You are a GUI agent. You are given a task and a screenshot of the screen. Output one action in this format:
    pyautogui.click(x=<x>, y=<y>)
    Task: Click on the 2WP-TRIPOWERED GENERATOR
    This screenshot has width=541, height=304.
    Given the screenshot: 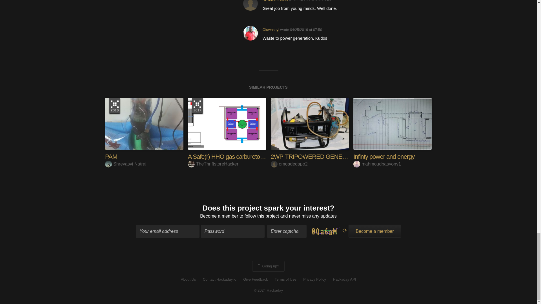 What is the action you would take?
    pyautogui.click(x=316, y=157)
    